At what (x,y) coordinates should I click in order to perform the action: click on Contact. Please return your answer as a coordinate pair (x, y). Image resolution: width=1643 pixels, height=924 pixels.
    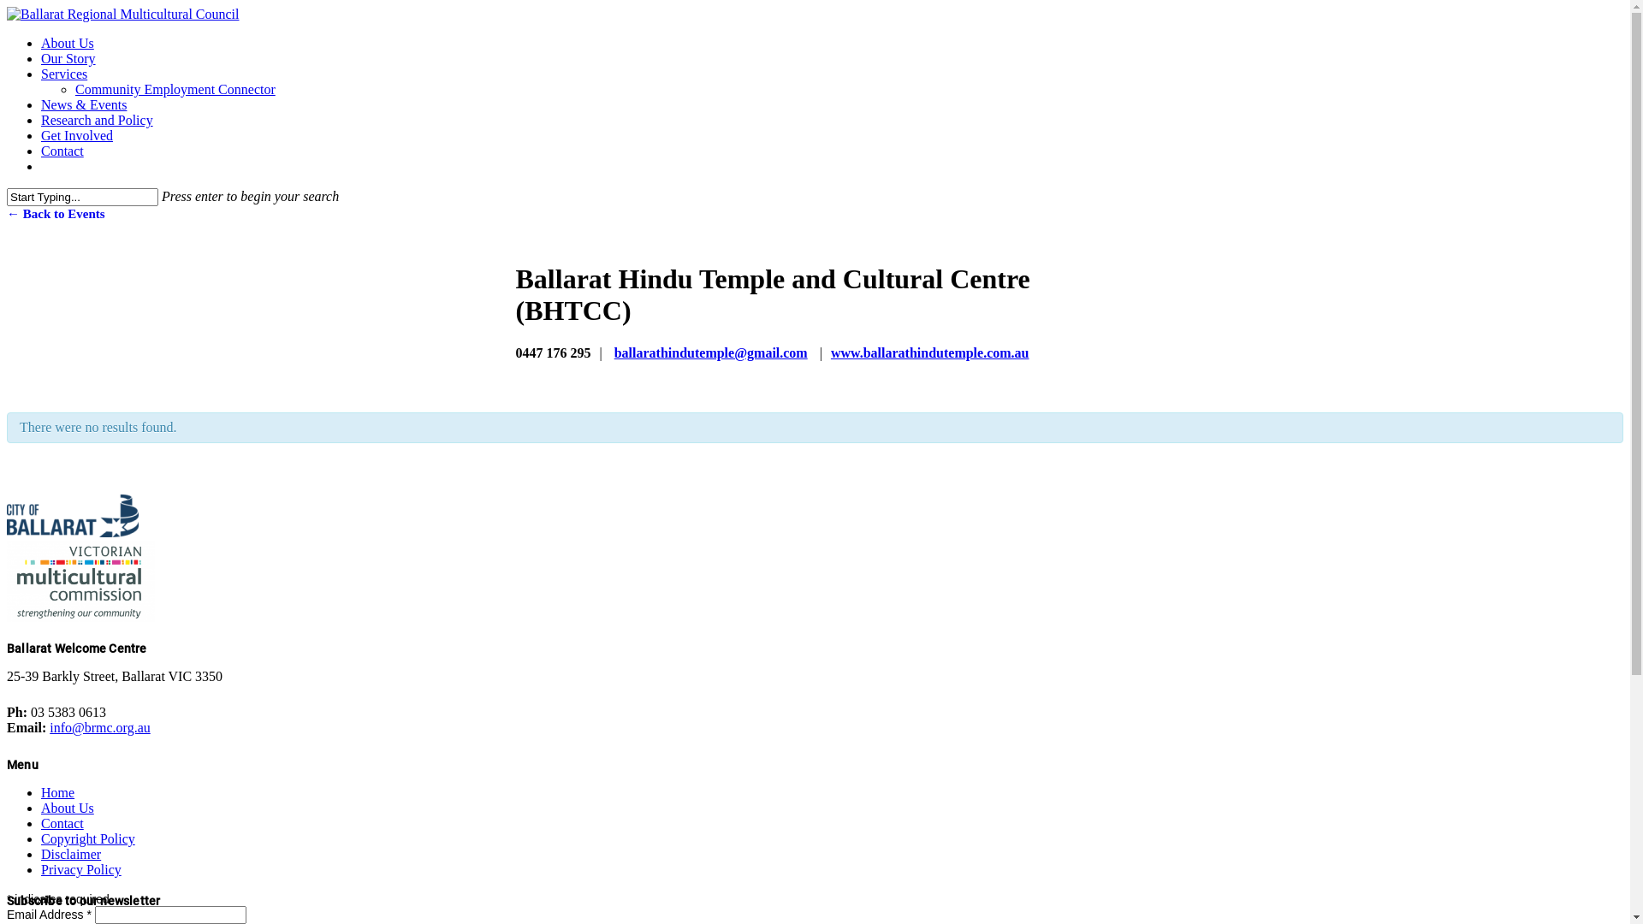
    Looking at the image, I should click on (62, 823).